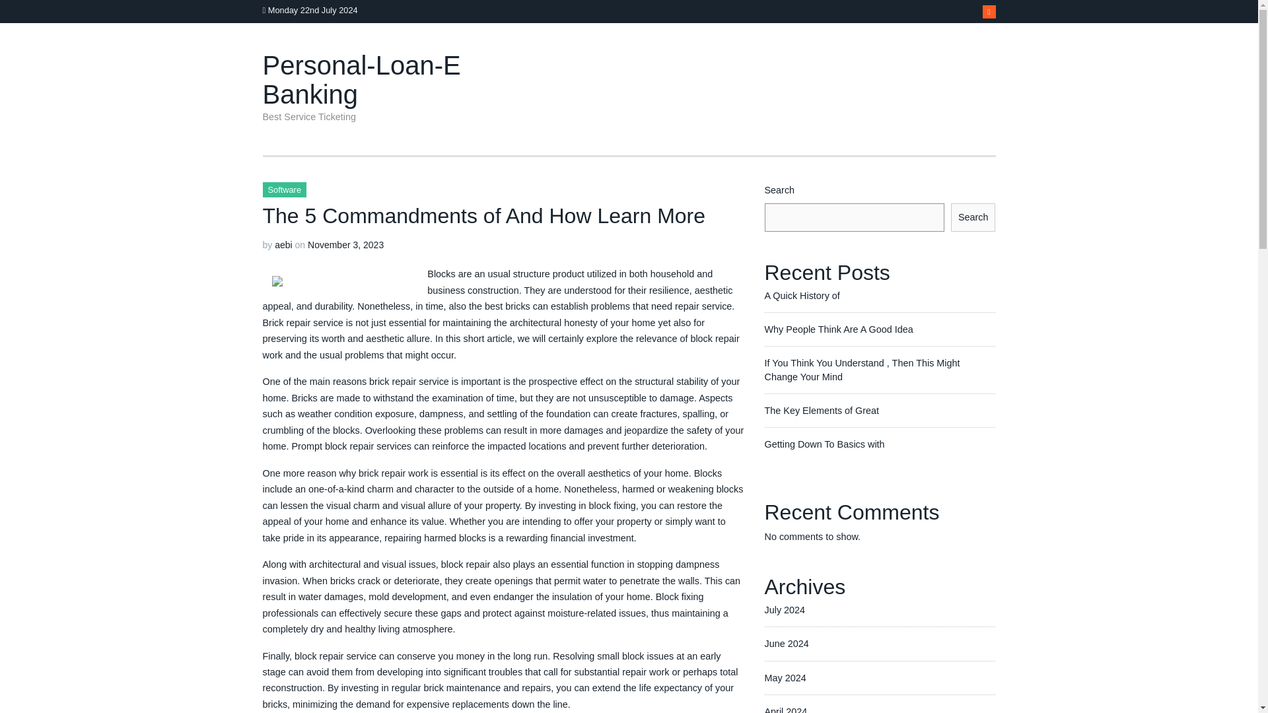  What do you see at coordinates (346, 244) in the screenshot?
I see `November 3, 2023` at bounding box center [346, 244].